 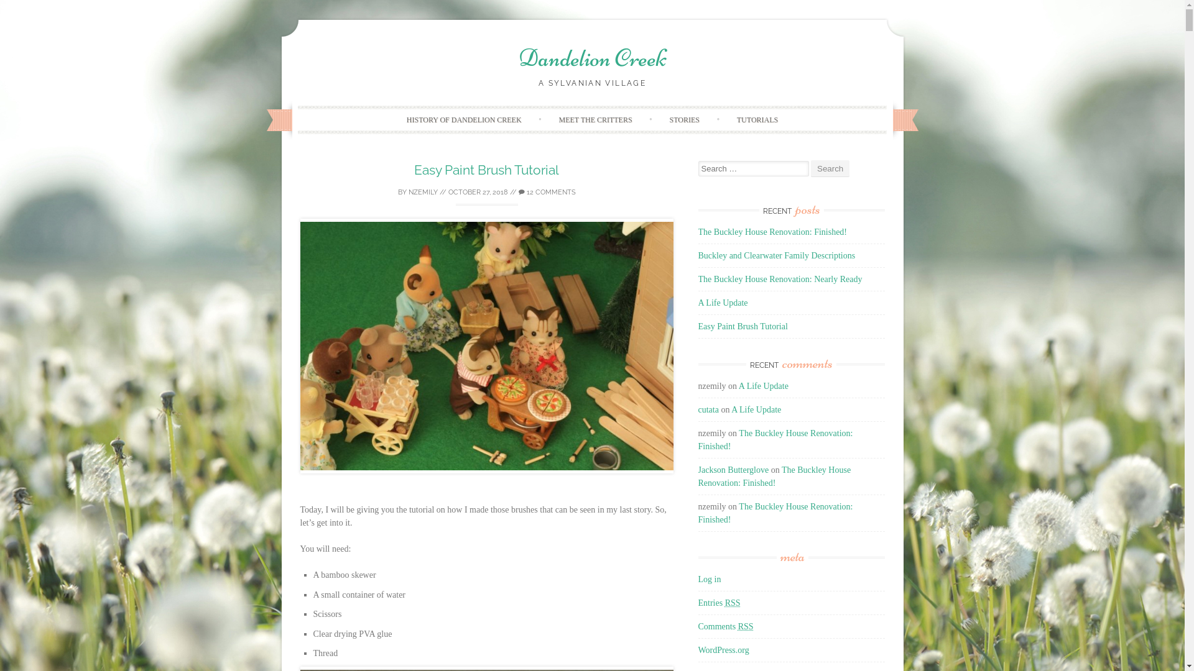 What do you see at coordinates (593, 58) in the screenshot?
I see `Dandelion Creek` at bounding box center [593, 58].